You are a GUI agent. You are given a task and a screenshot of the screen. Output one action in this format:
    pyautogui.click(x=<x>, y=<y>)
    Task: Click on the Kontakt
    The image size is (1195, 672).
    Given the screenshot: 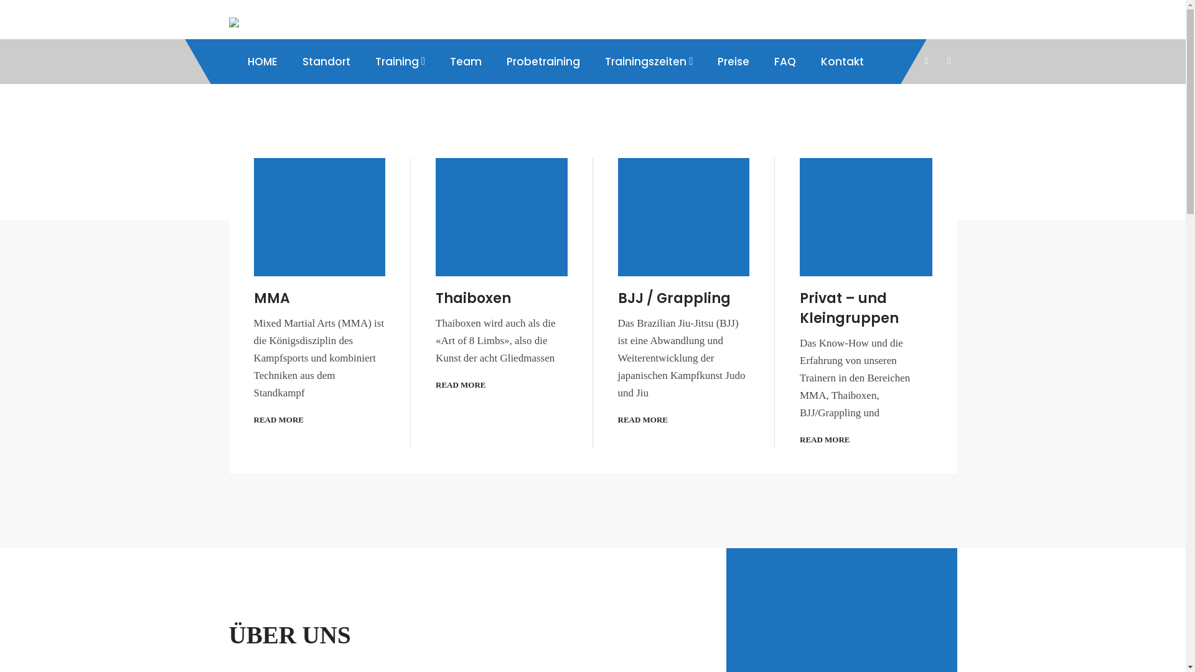 What is the action you would take?
    pyautogui.click(x=843, y=62)
    